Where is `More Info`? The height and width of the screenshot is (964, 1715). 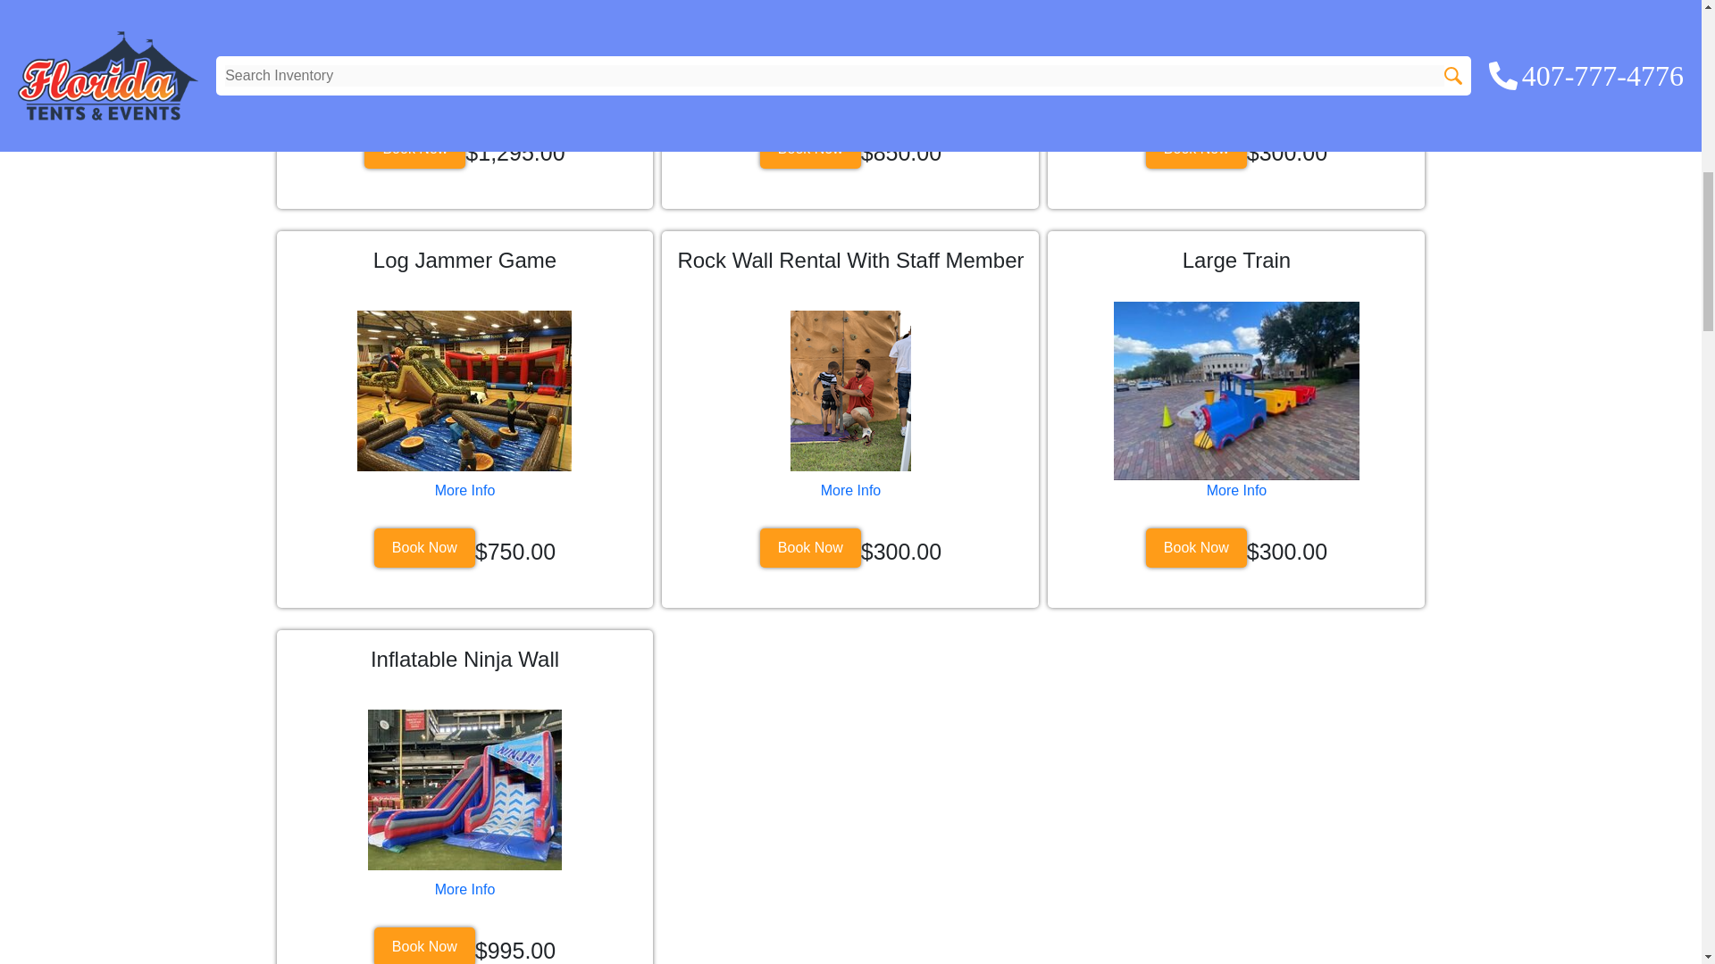
More Info is located at coordinates (1236, 490).